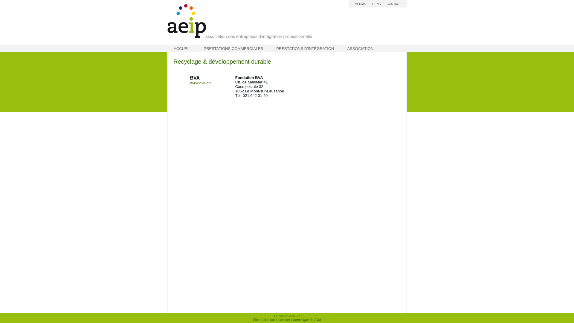  Describe the element at coordinates (360, 49) in the screenshot. I see `ASSOCIATION` at that location.